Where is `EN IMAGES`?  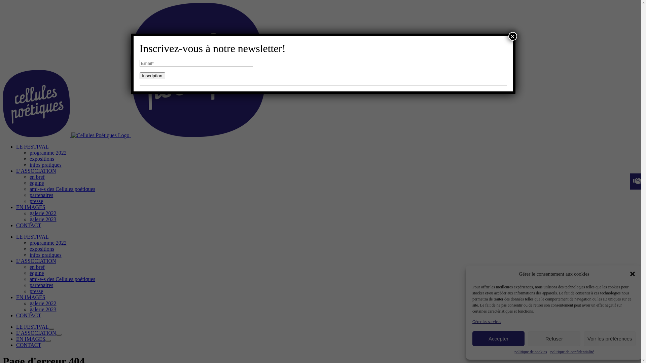
EN IMAGES is located at coordinates (31, 207).